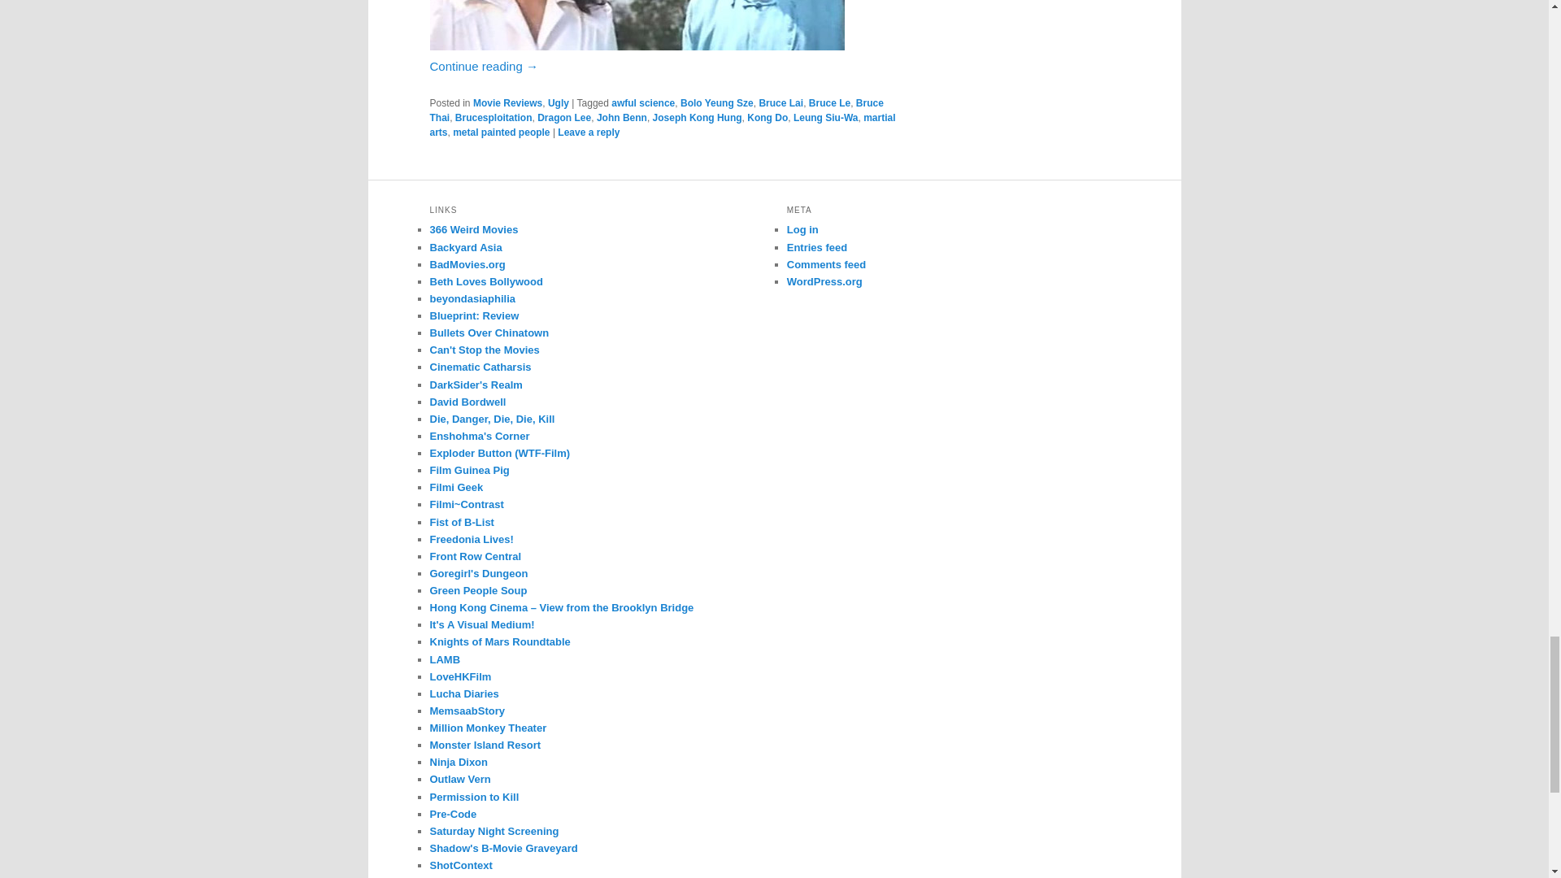  What do you see at coordinates (662, 125) in the screenshot?
I see `martial arts` at bounding box center [662, 125].